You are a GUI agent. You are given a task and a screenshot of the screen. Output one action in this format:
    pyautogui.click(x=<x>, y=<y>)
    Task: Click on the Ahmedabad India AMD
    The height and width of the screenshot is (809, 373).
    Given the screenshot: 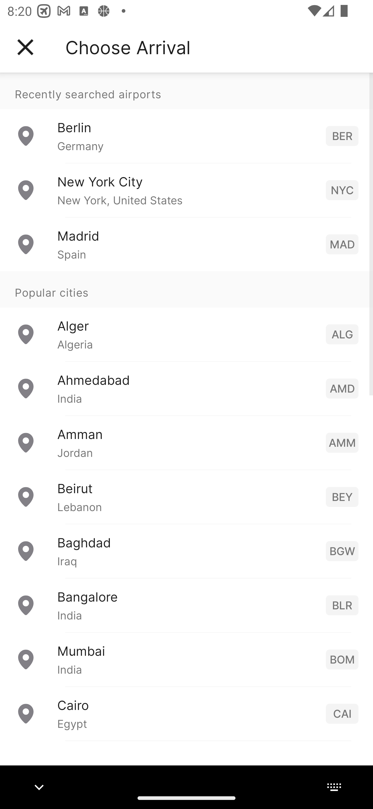 What is the action you would take?
    pyautogui.click(x=187, y=388)
    